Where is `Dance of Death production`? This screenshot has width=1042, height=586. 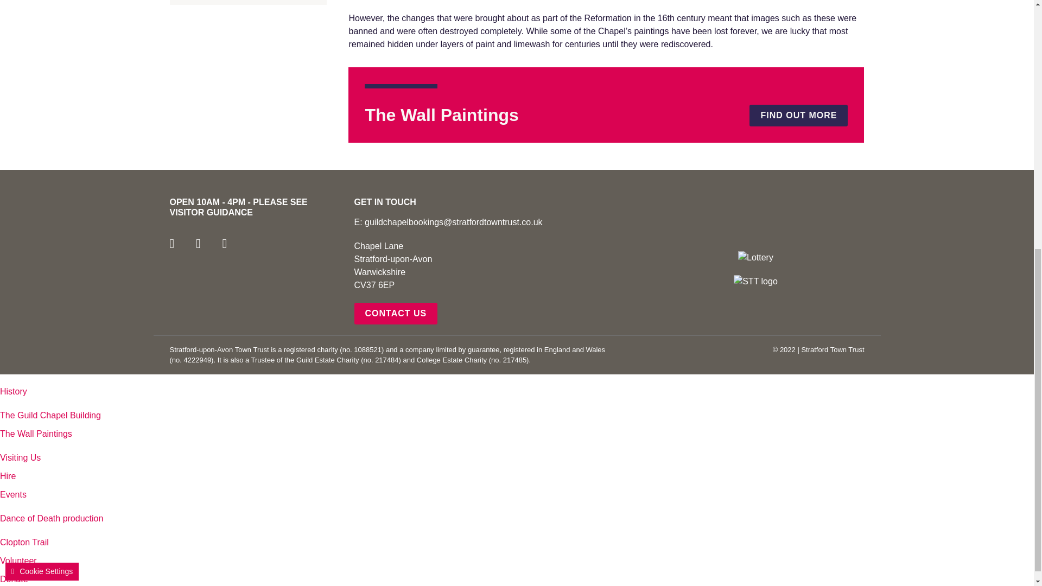 Dance of Death production is located at coordinates (52, 519).